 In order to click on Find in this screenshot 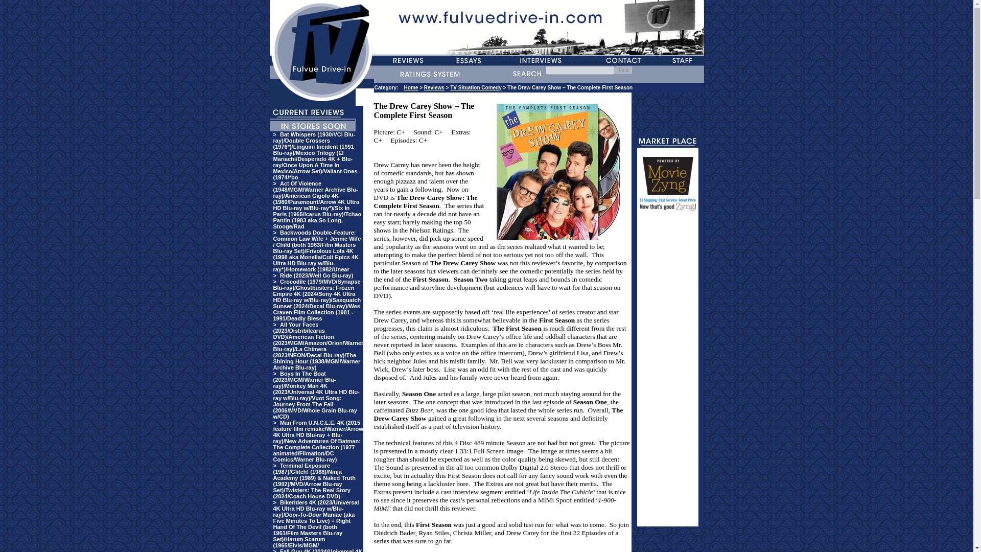, I will do `click(623, 70)`.